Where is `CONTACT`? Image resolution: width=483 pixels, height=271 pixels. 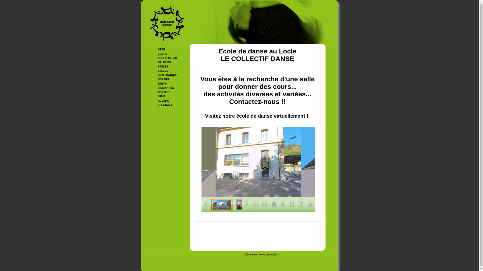
CONTACT is located at coordinates (164, 92).